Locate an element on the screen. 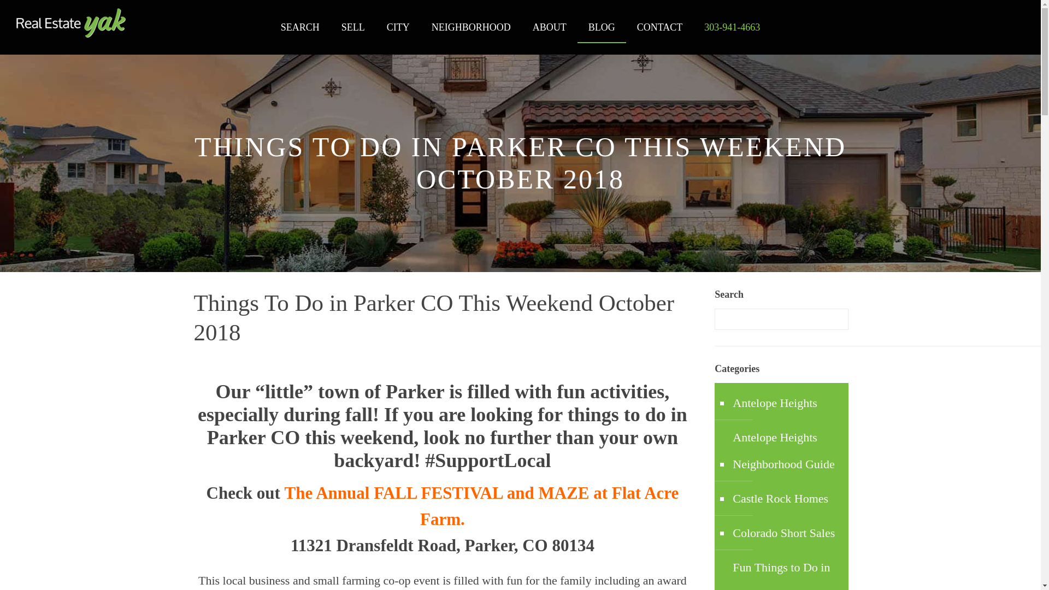  NEIGHBORHOOD is located at coordinates (471, 27).